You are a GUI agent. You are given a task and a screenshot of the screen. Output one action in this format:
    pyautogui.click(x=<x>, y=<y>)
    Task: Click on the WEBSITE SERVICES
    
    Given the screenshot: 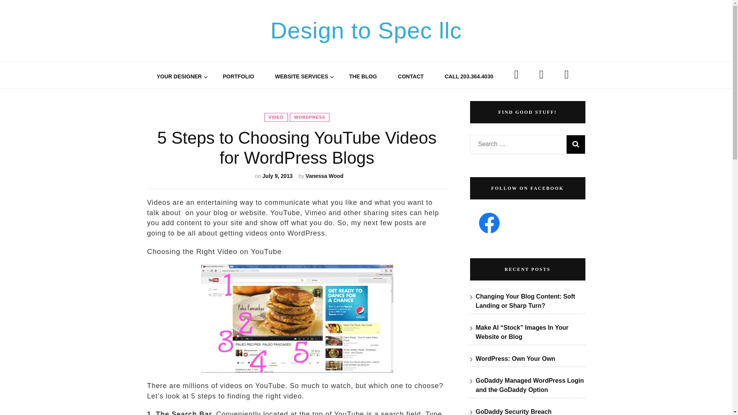 What is the action you would take?
    pyautogui.click(x=302, y=76)
    